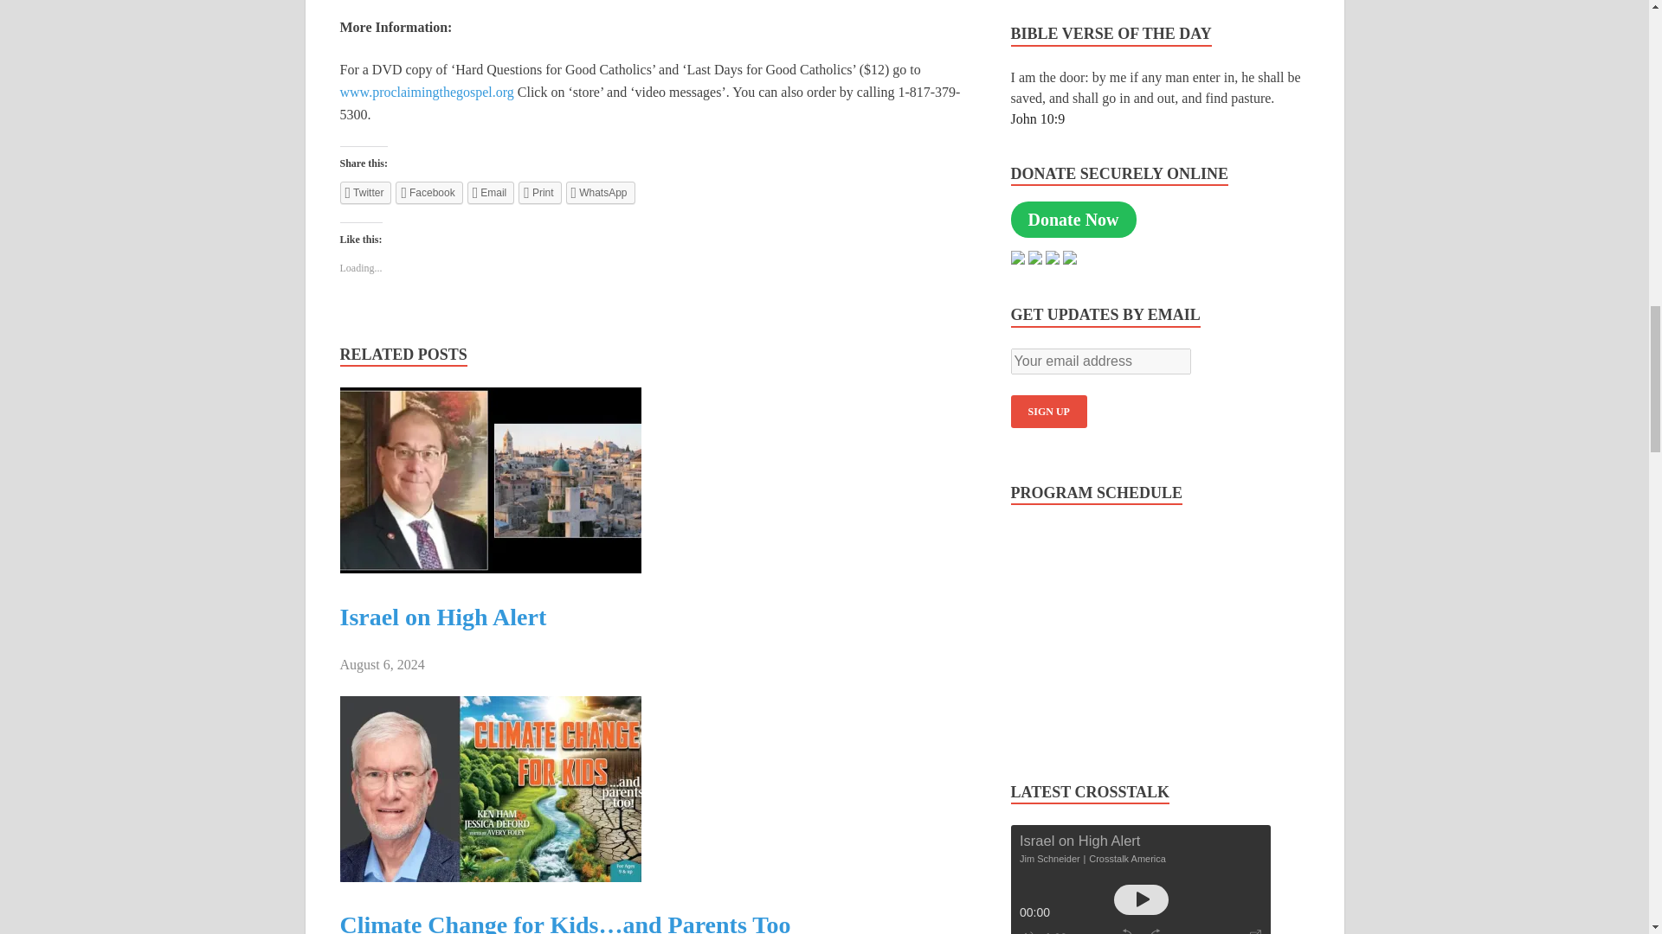  Describe the element at coordinates (489, 569) in the screenshot. I see `Israel on High Alert` at that location.